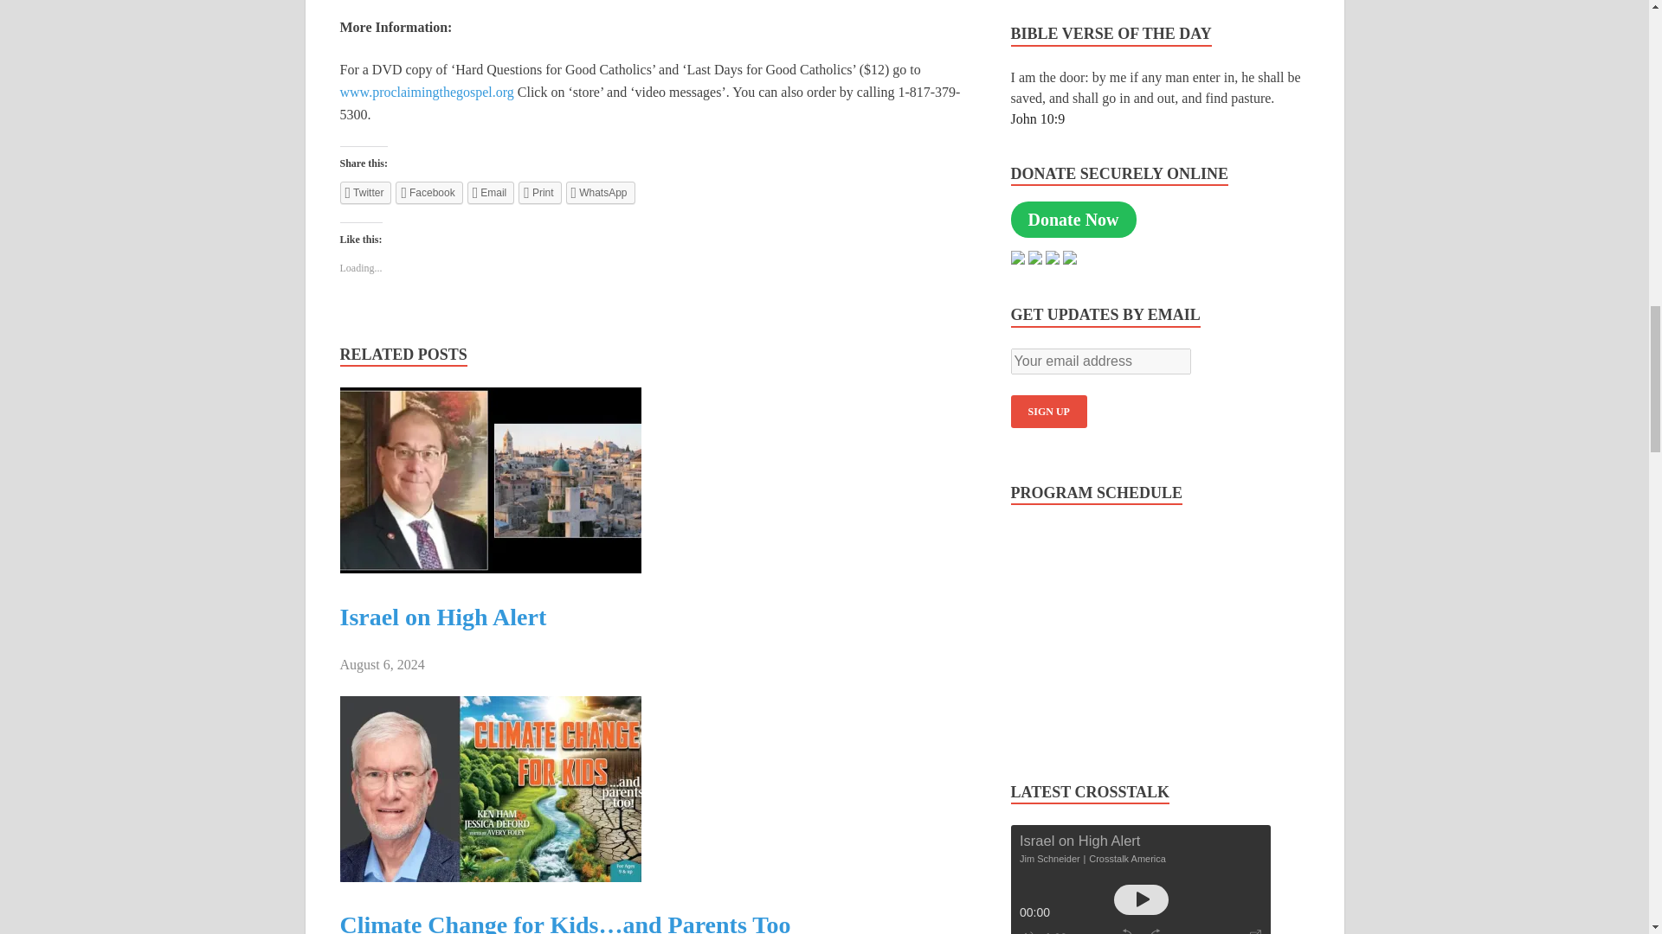  Describe the element at coordinates (489, 569) in the screenshot. I see `Israel on High Alert` at that location.